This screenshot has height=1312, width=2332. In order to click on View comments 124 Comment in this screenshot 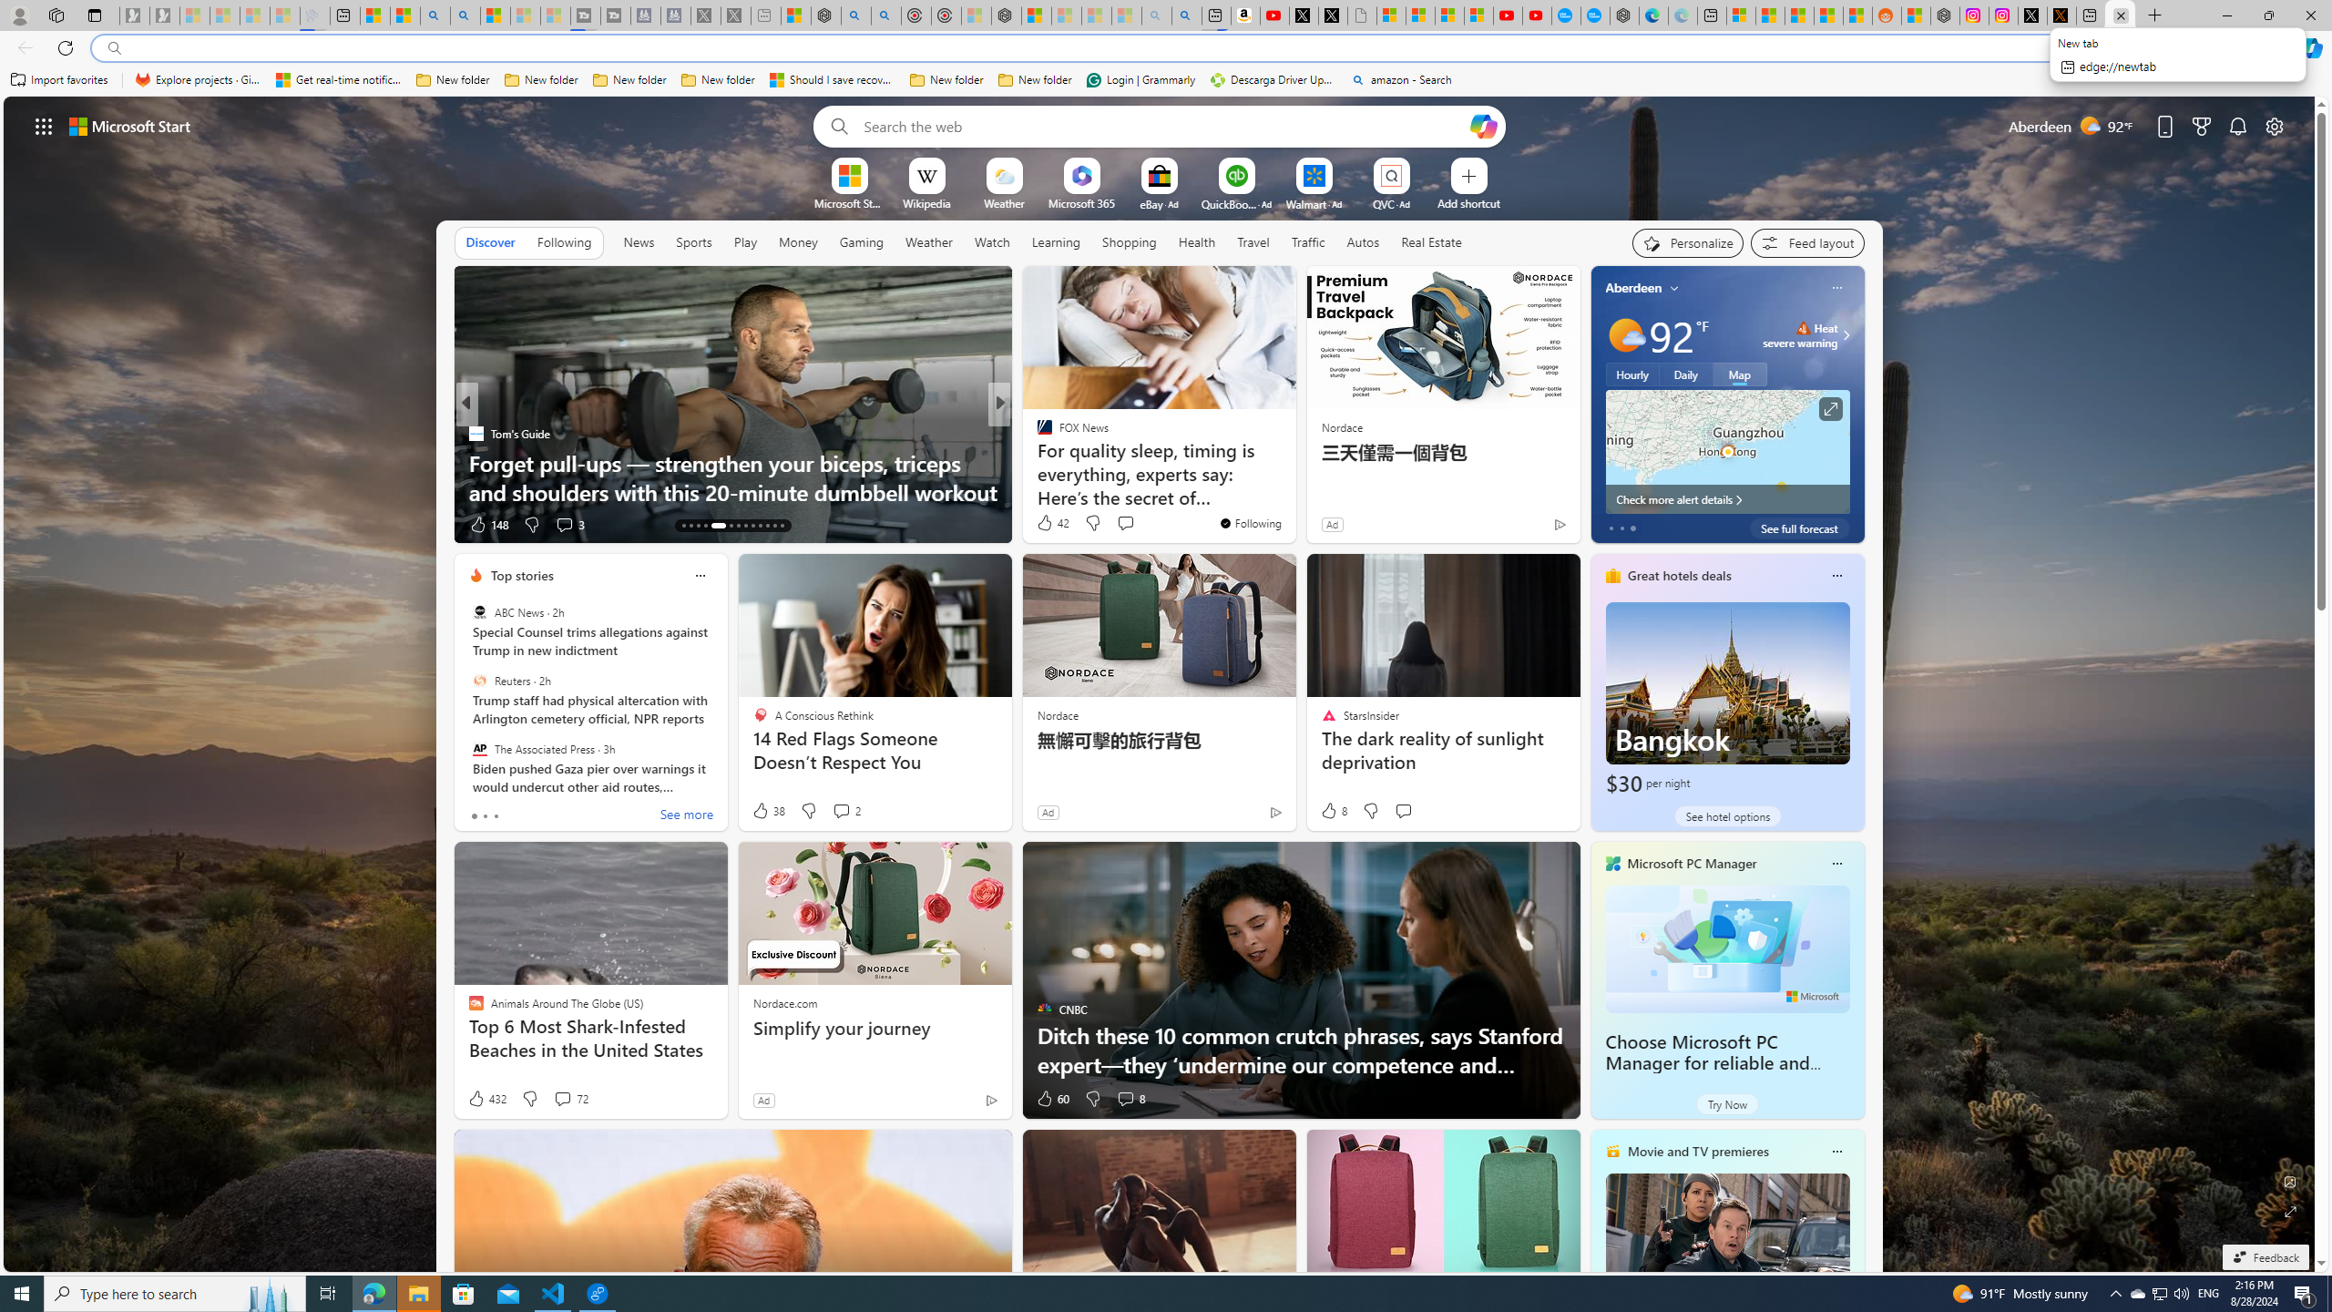, I will do `click(1137, 525)`.